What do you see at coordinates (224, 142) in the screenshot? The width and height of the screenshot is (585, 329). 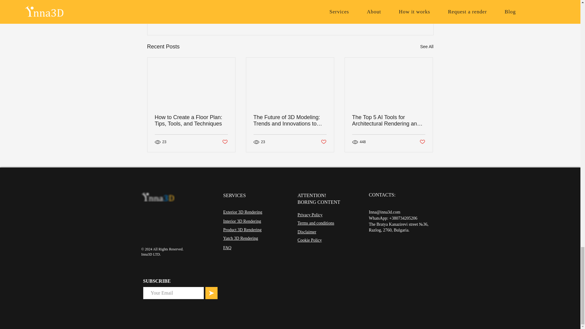 I see `Post not marked as liked` at bounding box center [224, 142].